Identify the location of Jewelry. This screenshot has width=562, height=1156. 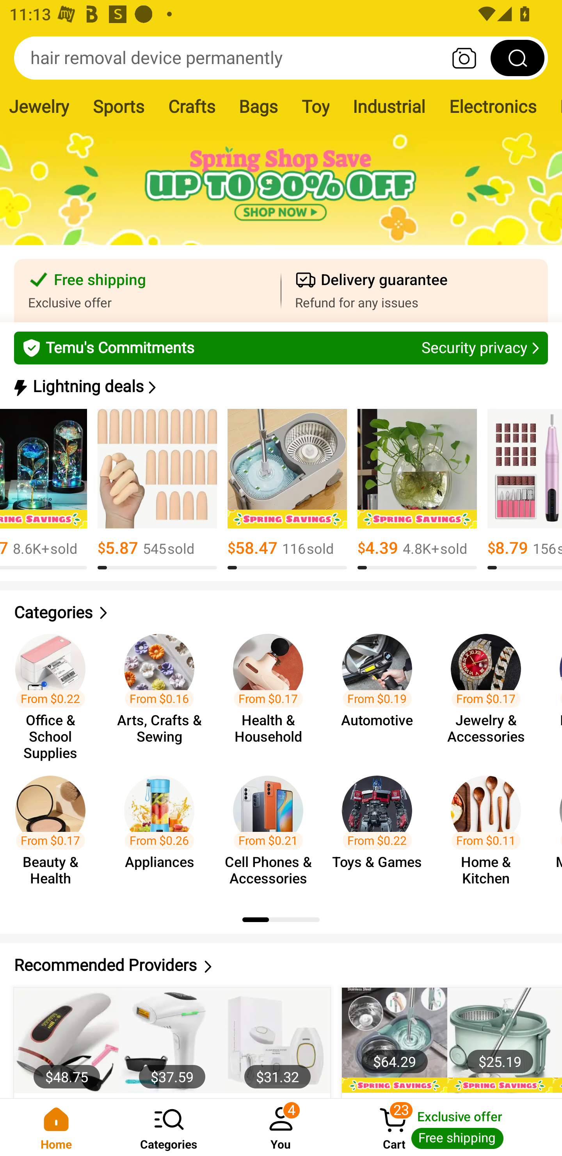
(41, 106).